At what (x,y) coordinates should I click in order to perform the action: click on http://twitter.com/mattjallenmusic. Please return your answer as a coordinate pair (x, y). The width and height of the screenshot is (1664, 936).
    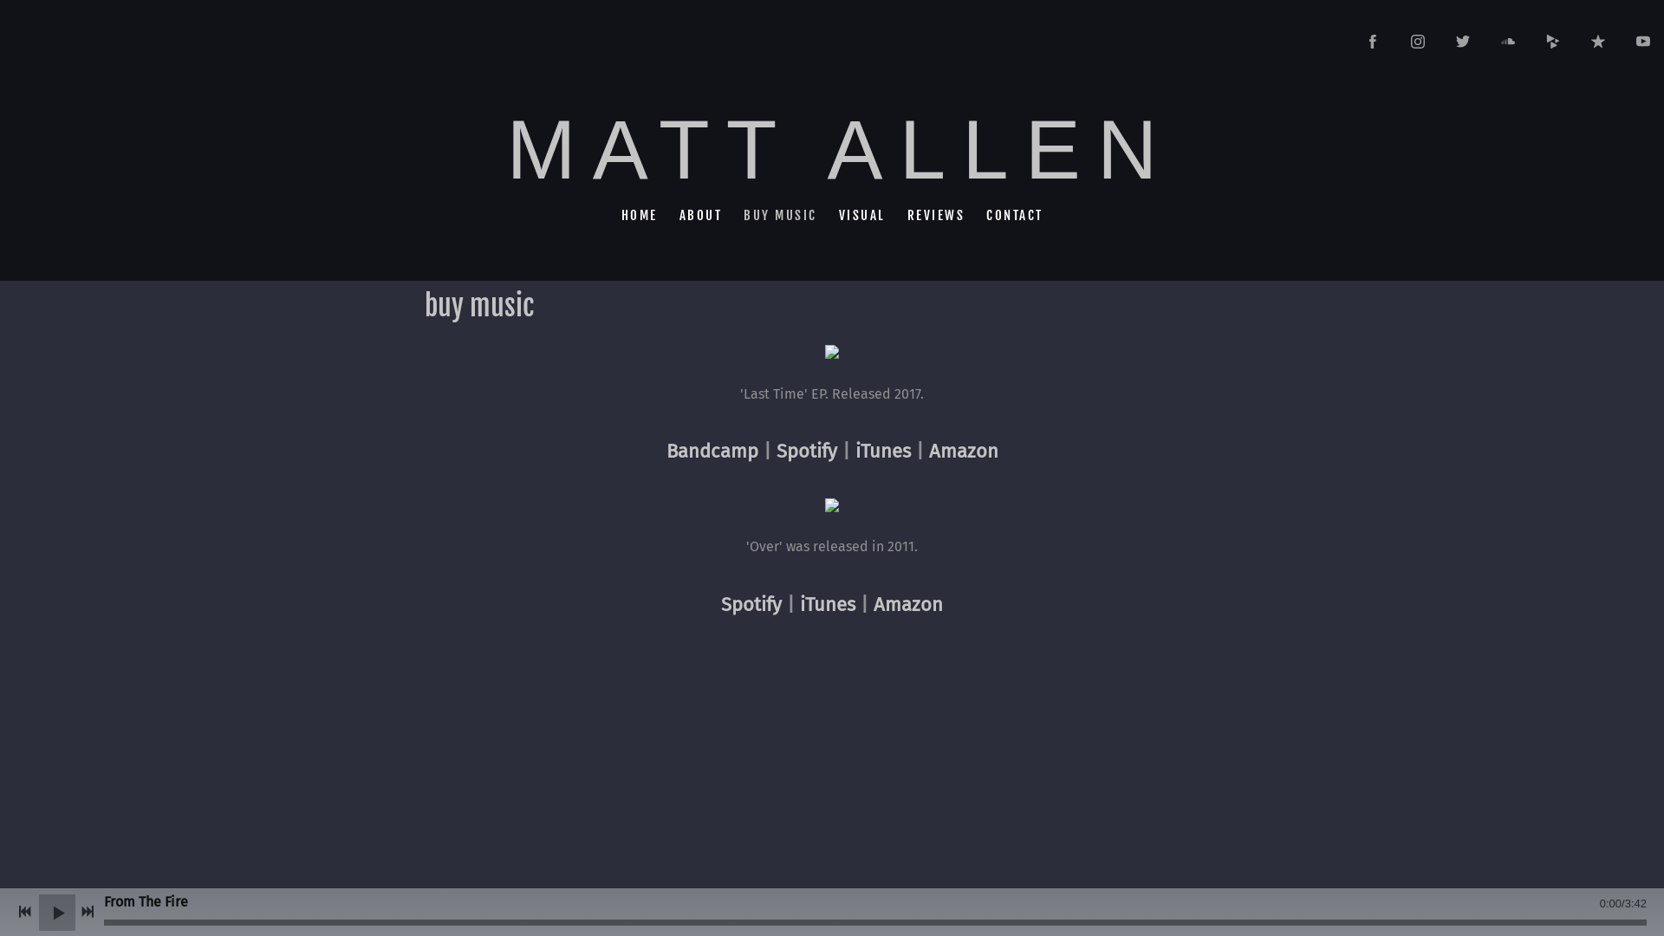
    Looking at the image, I should click on (1463, 42).